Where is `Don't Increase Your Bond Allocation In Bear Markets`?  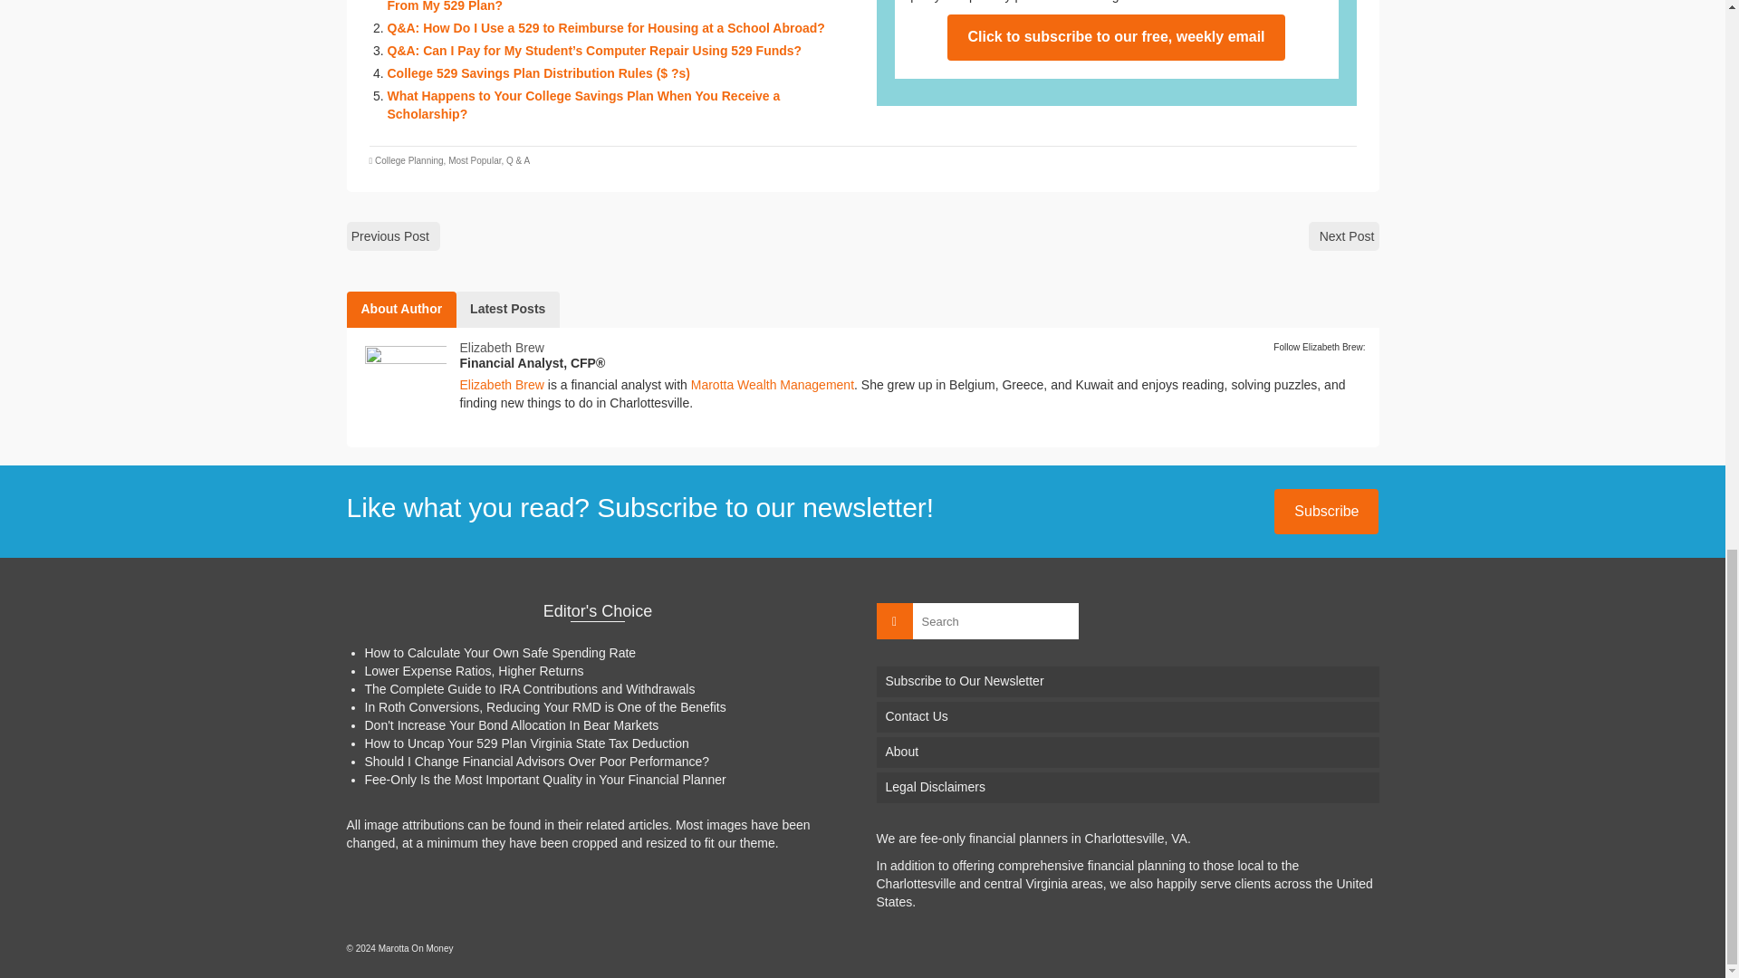 Don't Increase Your Bond Allocation In Bear Markets is located at coordinates (511, 724).